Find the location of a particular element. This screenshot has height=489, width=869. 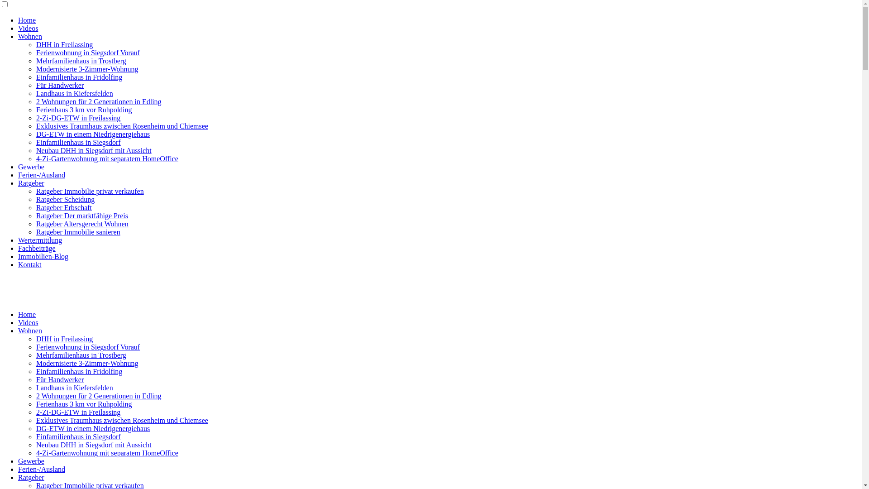

Mehrfamilienhaus in Trostberg is located at coordinates (81, 61).